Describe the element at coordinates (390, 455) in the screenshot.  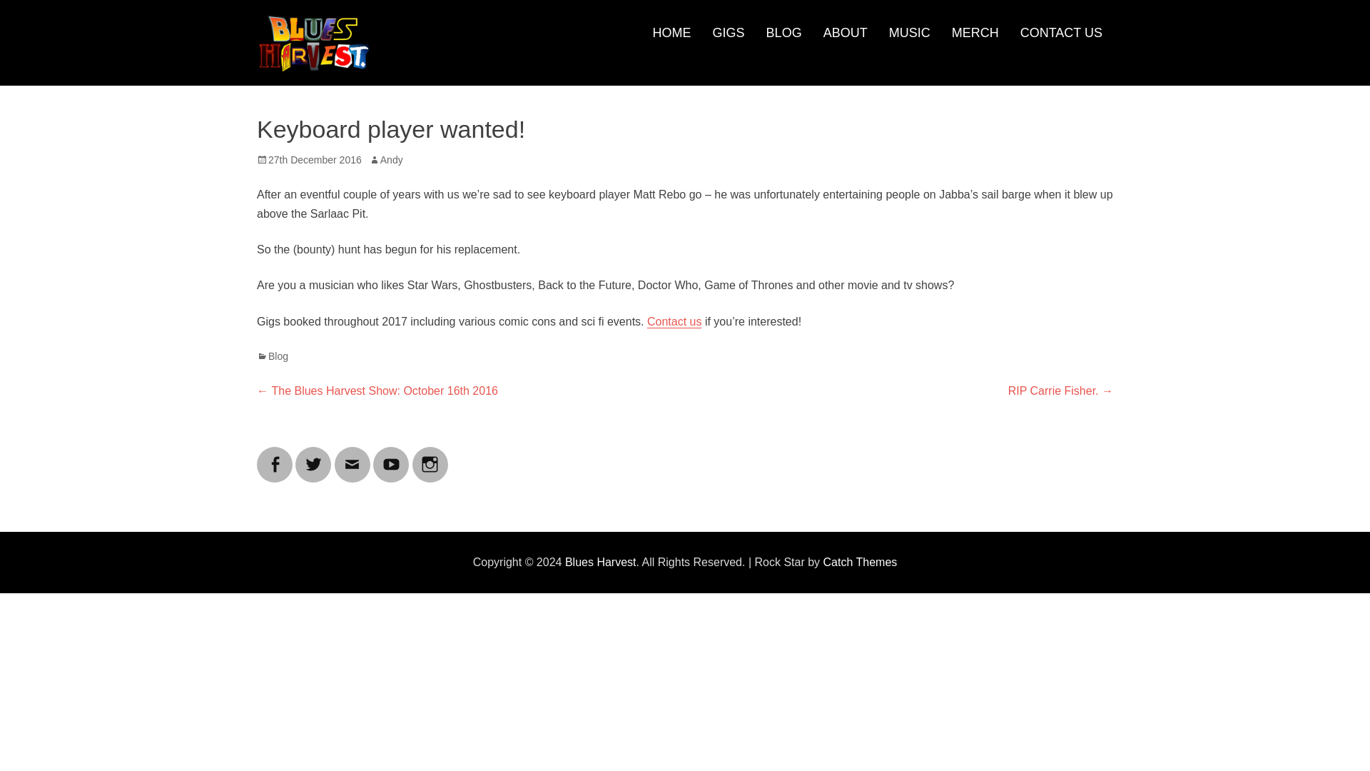
I see `YouTube` at that location.